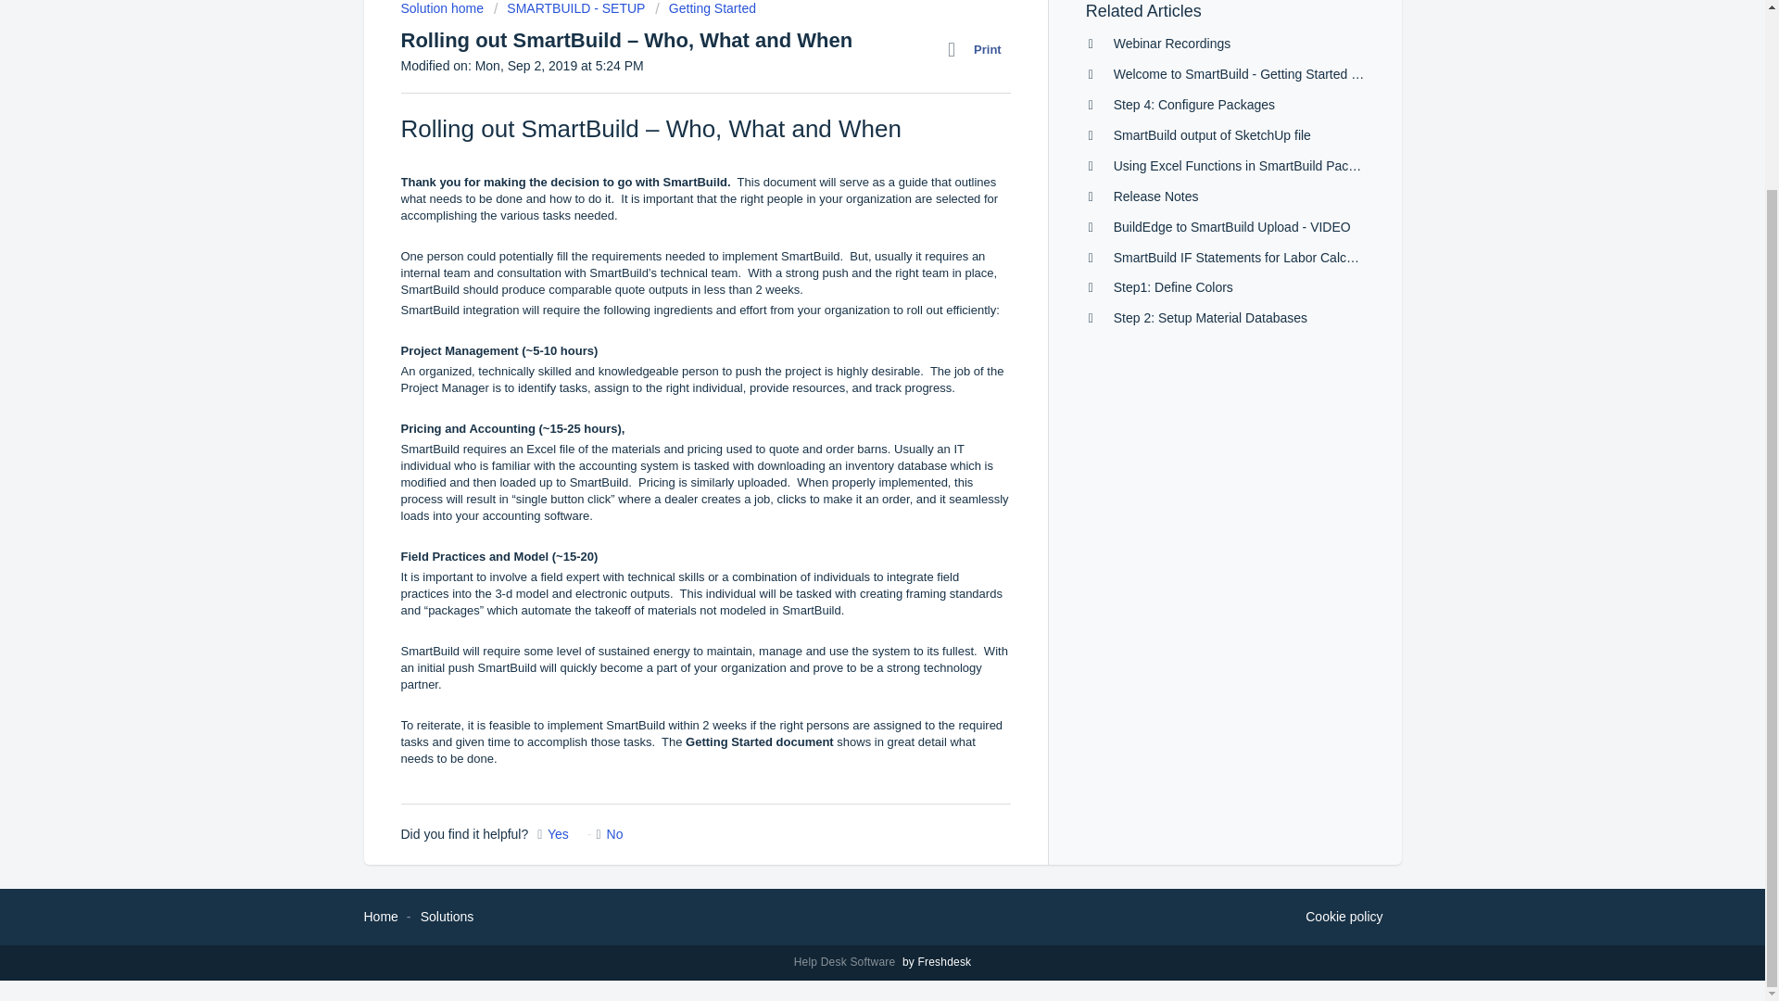  What do you see at coordinates (1173, 287) in the screenshot?
I see `Step1: Define Colors` at bounding box center [1173, 287].